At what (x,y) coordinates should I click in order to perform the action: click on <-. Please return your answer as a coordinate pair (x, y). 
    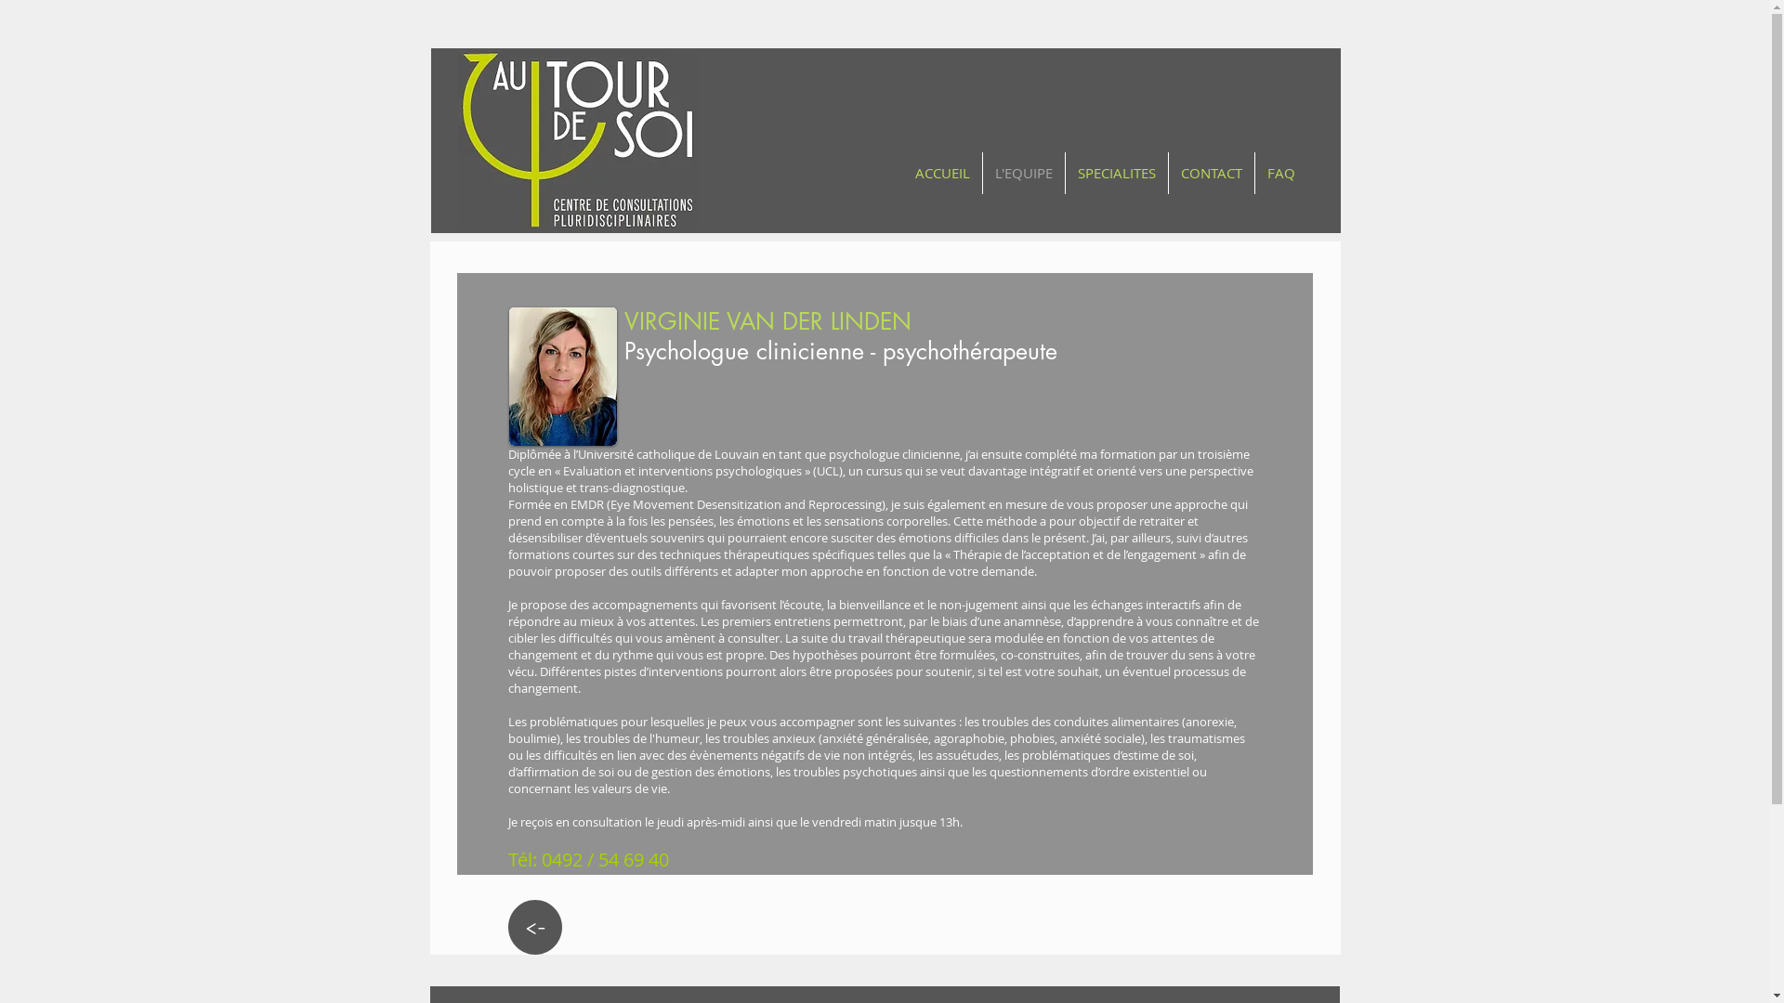
    Looking at the image, I should click on (535, 927).